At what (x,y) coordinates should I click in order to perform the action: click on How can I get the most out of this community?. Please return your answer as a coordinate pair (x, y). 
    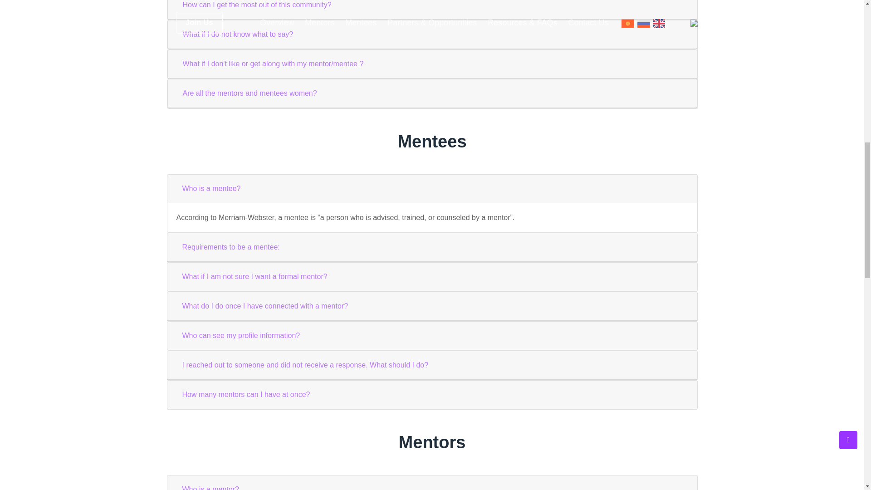
    Looking at the image, I should click on (257, 7).